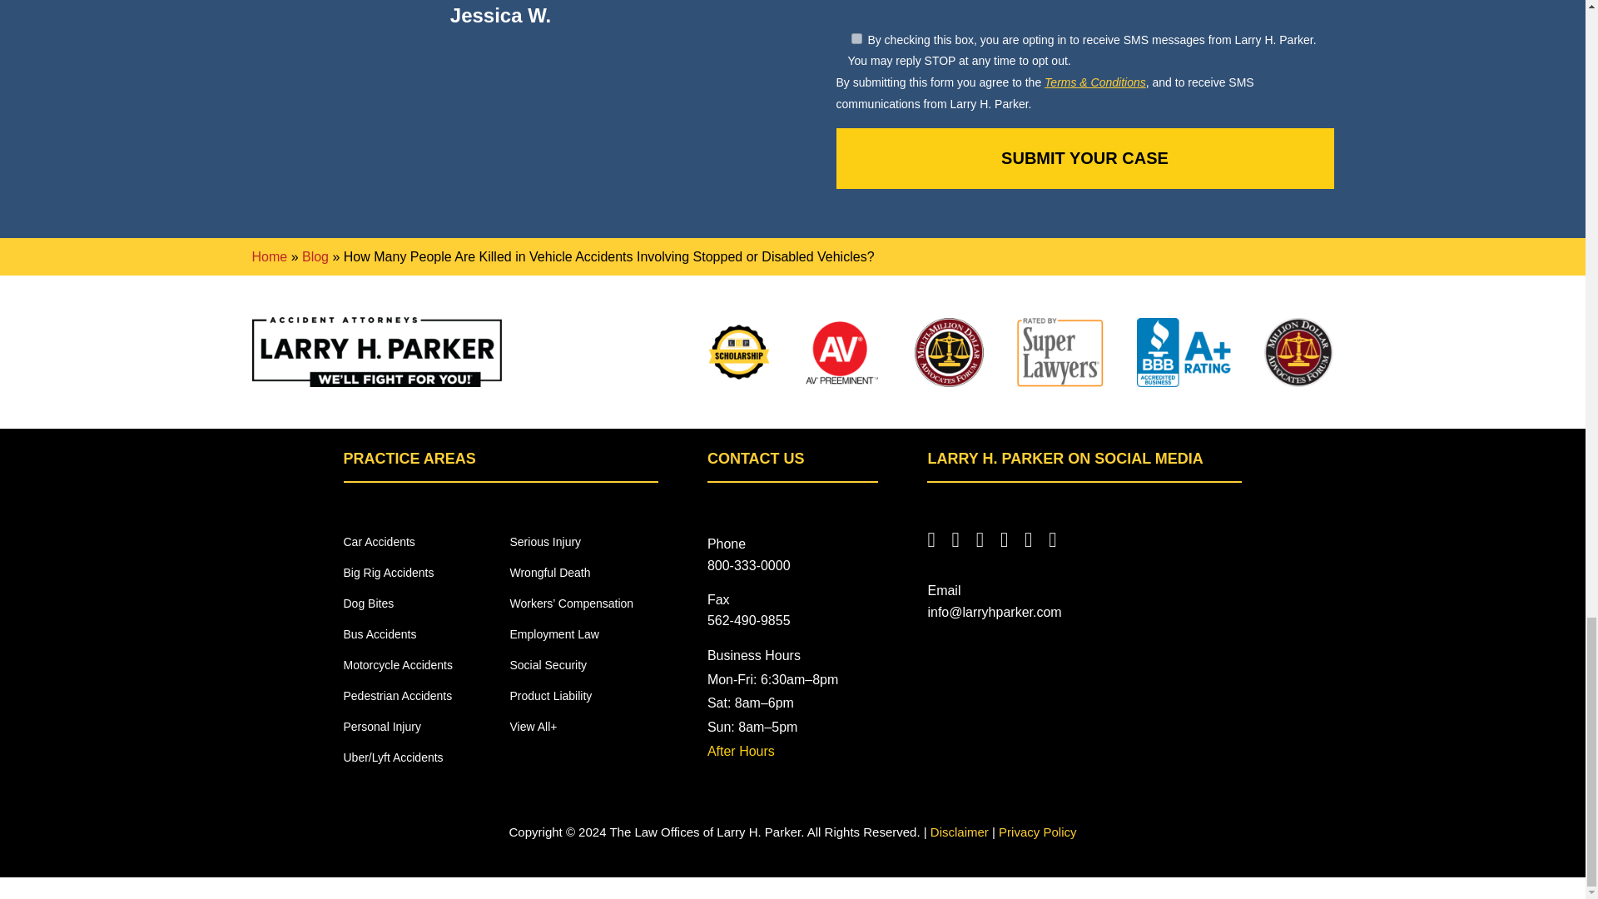  Describe the element at coordinates (1084, 158) in the screenshot. I see `Submit Your Case` at that location.